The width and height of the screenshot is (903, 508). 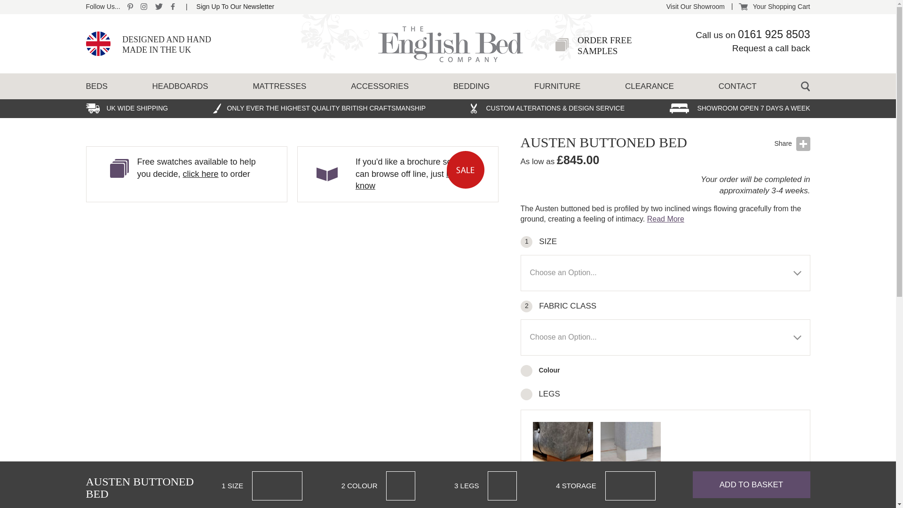 I want to click on BEDS, so click(x=774, y=7).